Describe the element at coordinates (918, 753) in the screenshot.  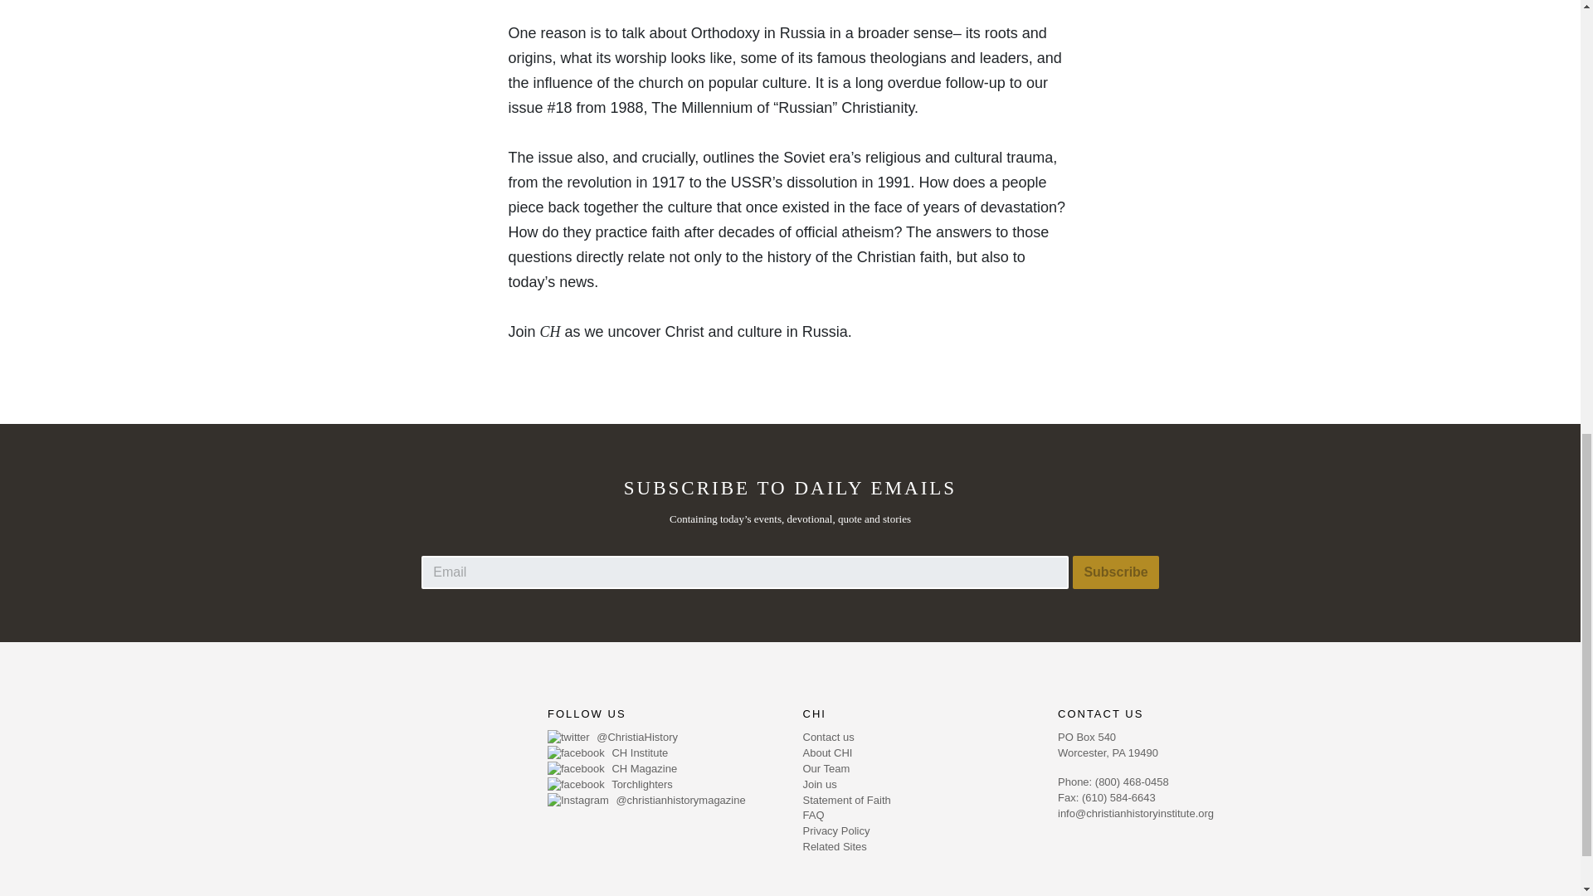
I see `About CHI` at that location.